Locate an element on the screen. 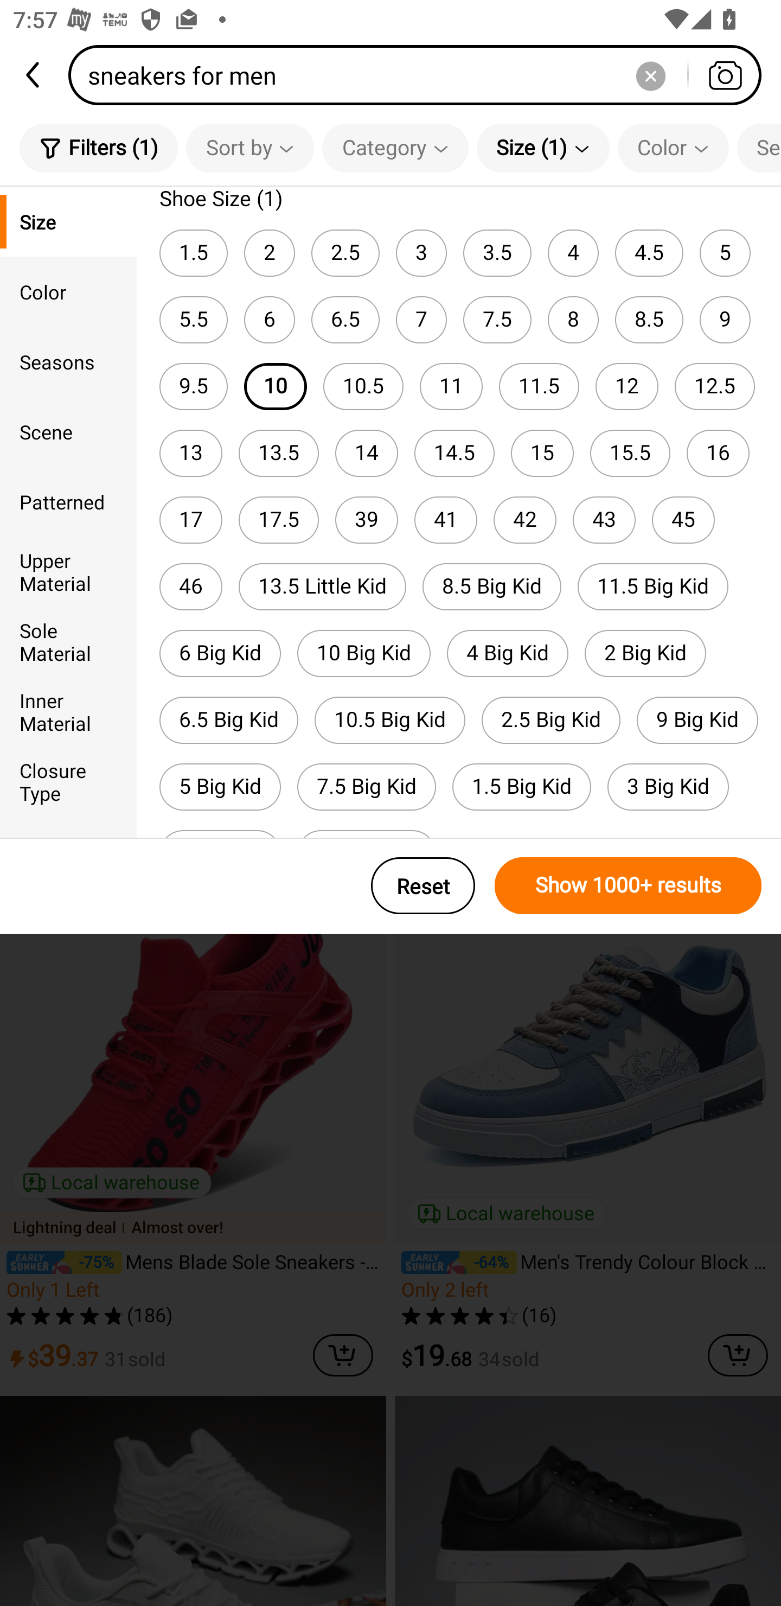  17 is located at coordinates (191, 520).